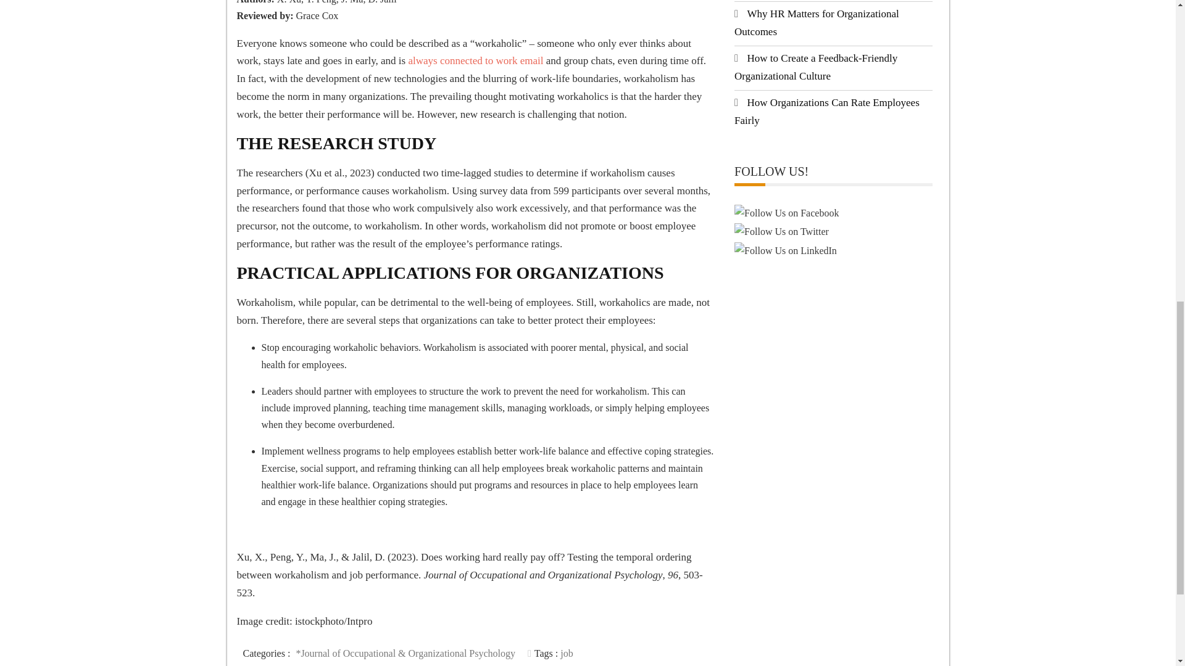 The width and height of the screenshot is (1185, 666). I want to click on always connected to work email, so click(475, 60).